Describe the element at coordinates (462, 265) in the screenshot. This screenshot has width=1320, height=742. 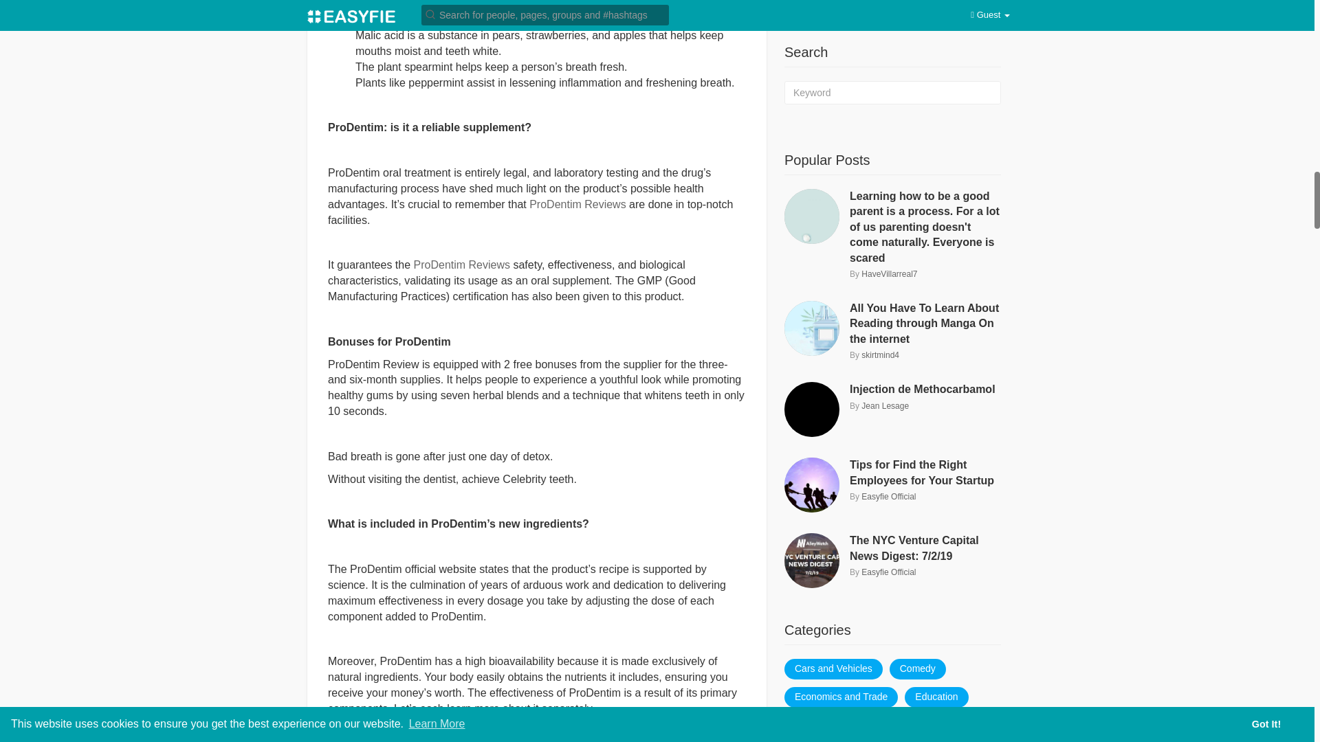
I see `ProDentim Reviews` at that location.